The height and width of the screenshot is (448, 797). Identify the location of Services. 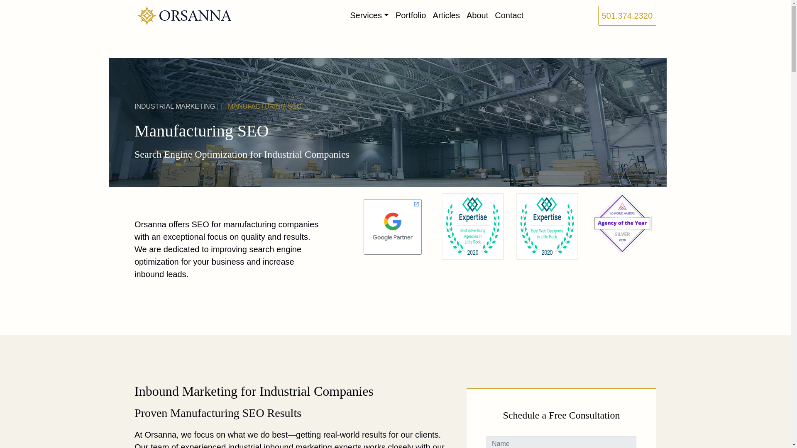
(369, 15).